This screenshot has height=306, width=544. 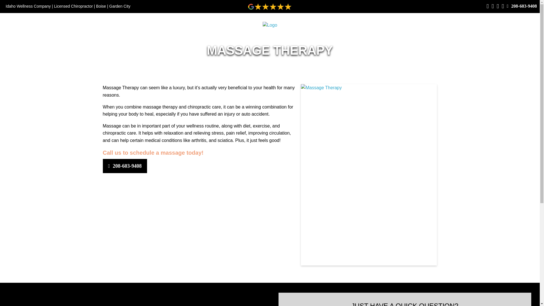 I want to click on 208-603-9408, so click(x=522, y=6).